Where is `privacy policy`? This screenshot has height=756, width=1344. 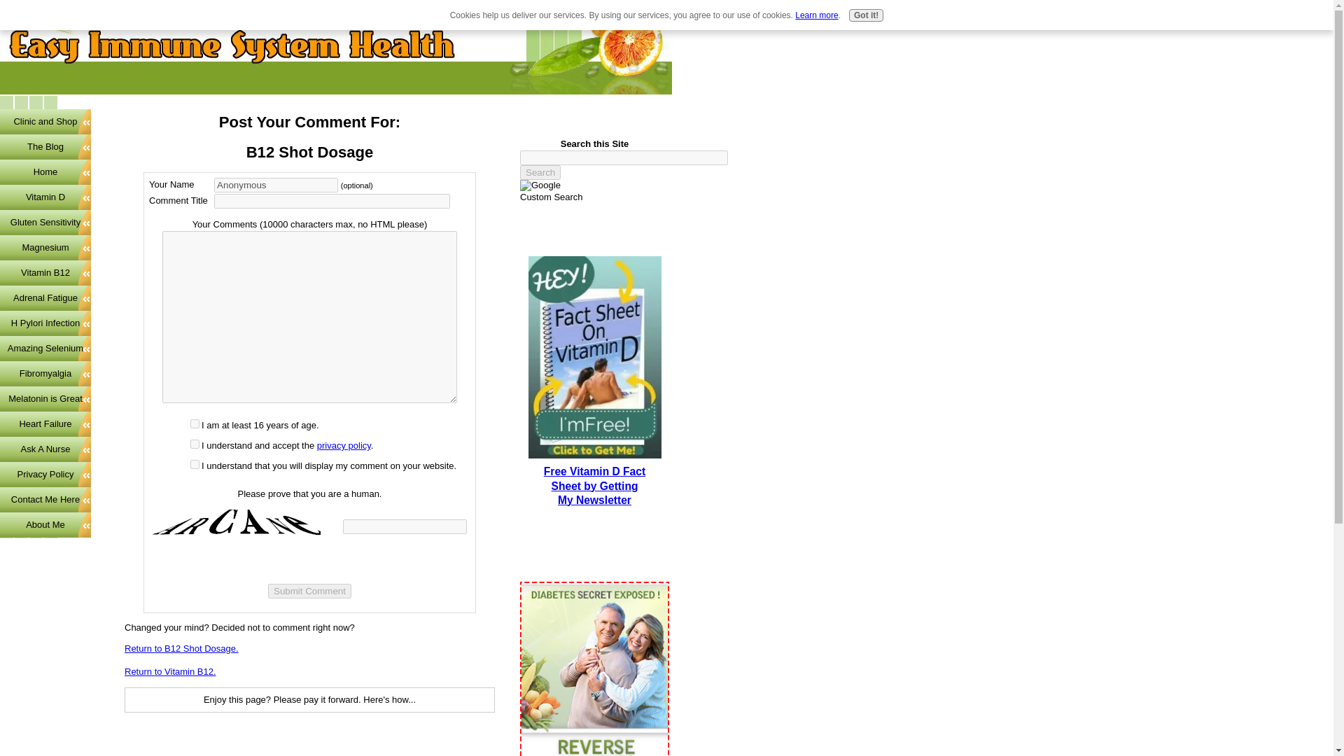
privacy policy is located at coordinates (344, 445).